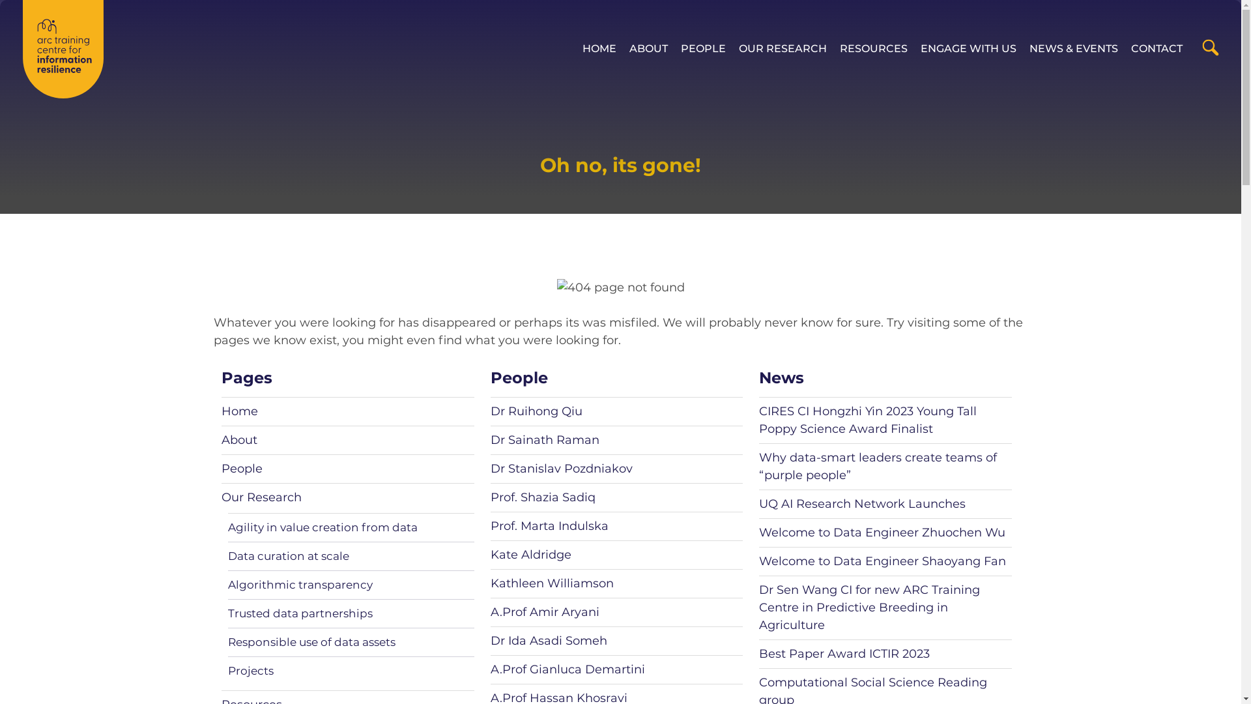 Image resolution: width=1251 pixels, height=704 pixels. I want to click on Home, so click(240, 411).